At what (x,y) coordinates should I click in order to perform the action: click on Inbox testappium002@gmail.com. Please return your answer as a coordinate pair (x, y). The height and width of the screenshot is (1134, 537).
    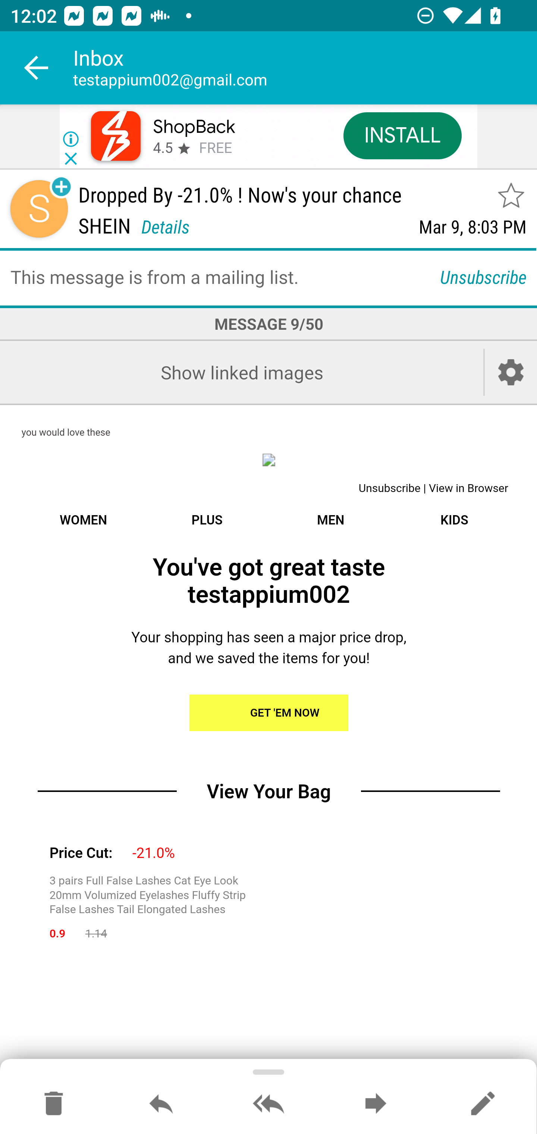
    Looking at the image, I should click on (305, 68).